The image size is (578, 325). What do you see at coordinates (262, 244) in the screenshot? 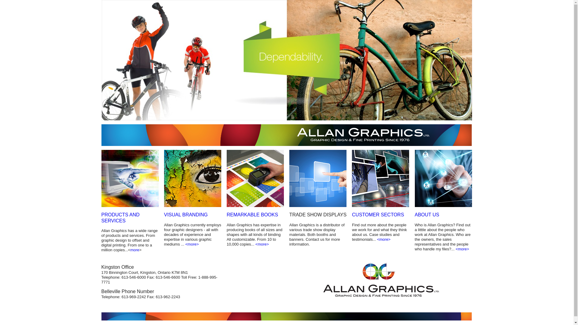
I see `<more>` at bounding box center [262, 244].